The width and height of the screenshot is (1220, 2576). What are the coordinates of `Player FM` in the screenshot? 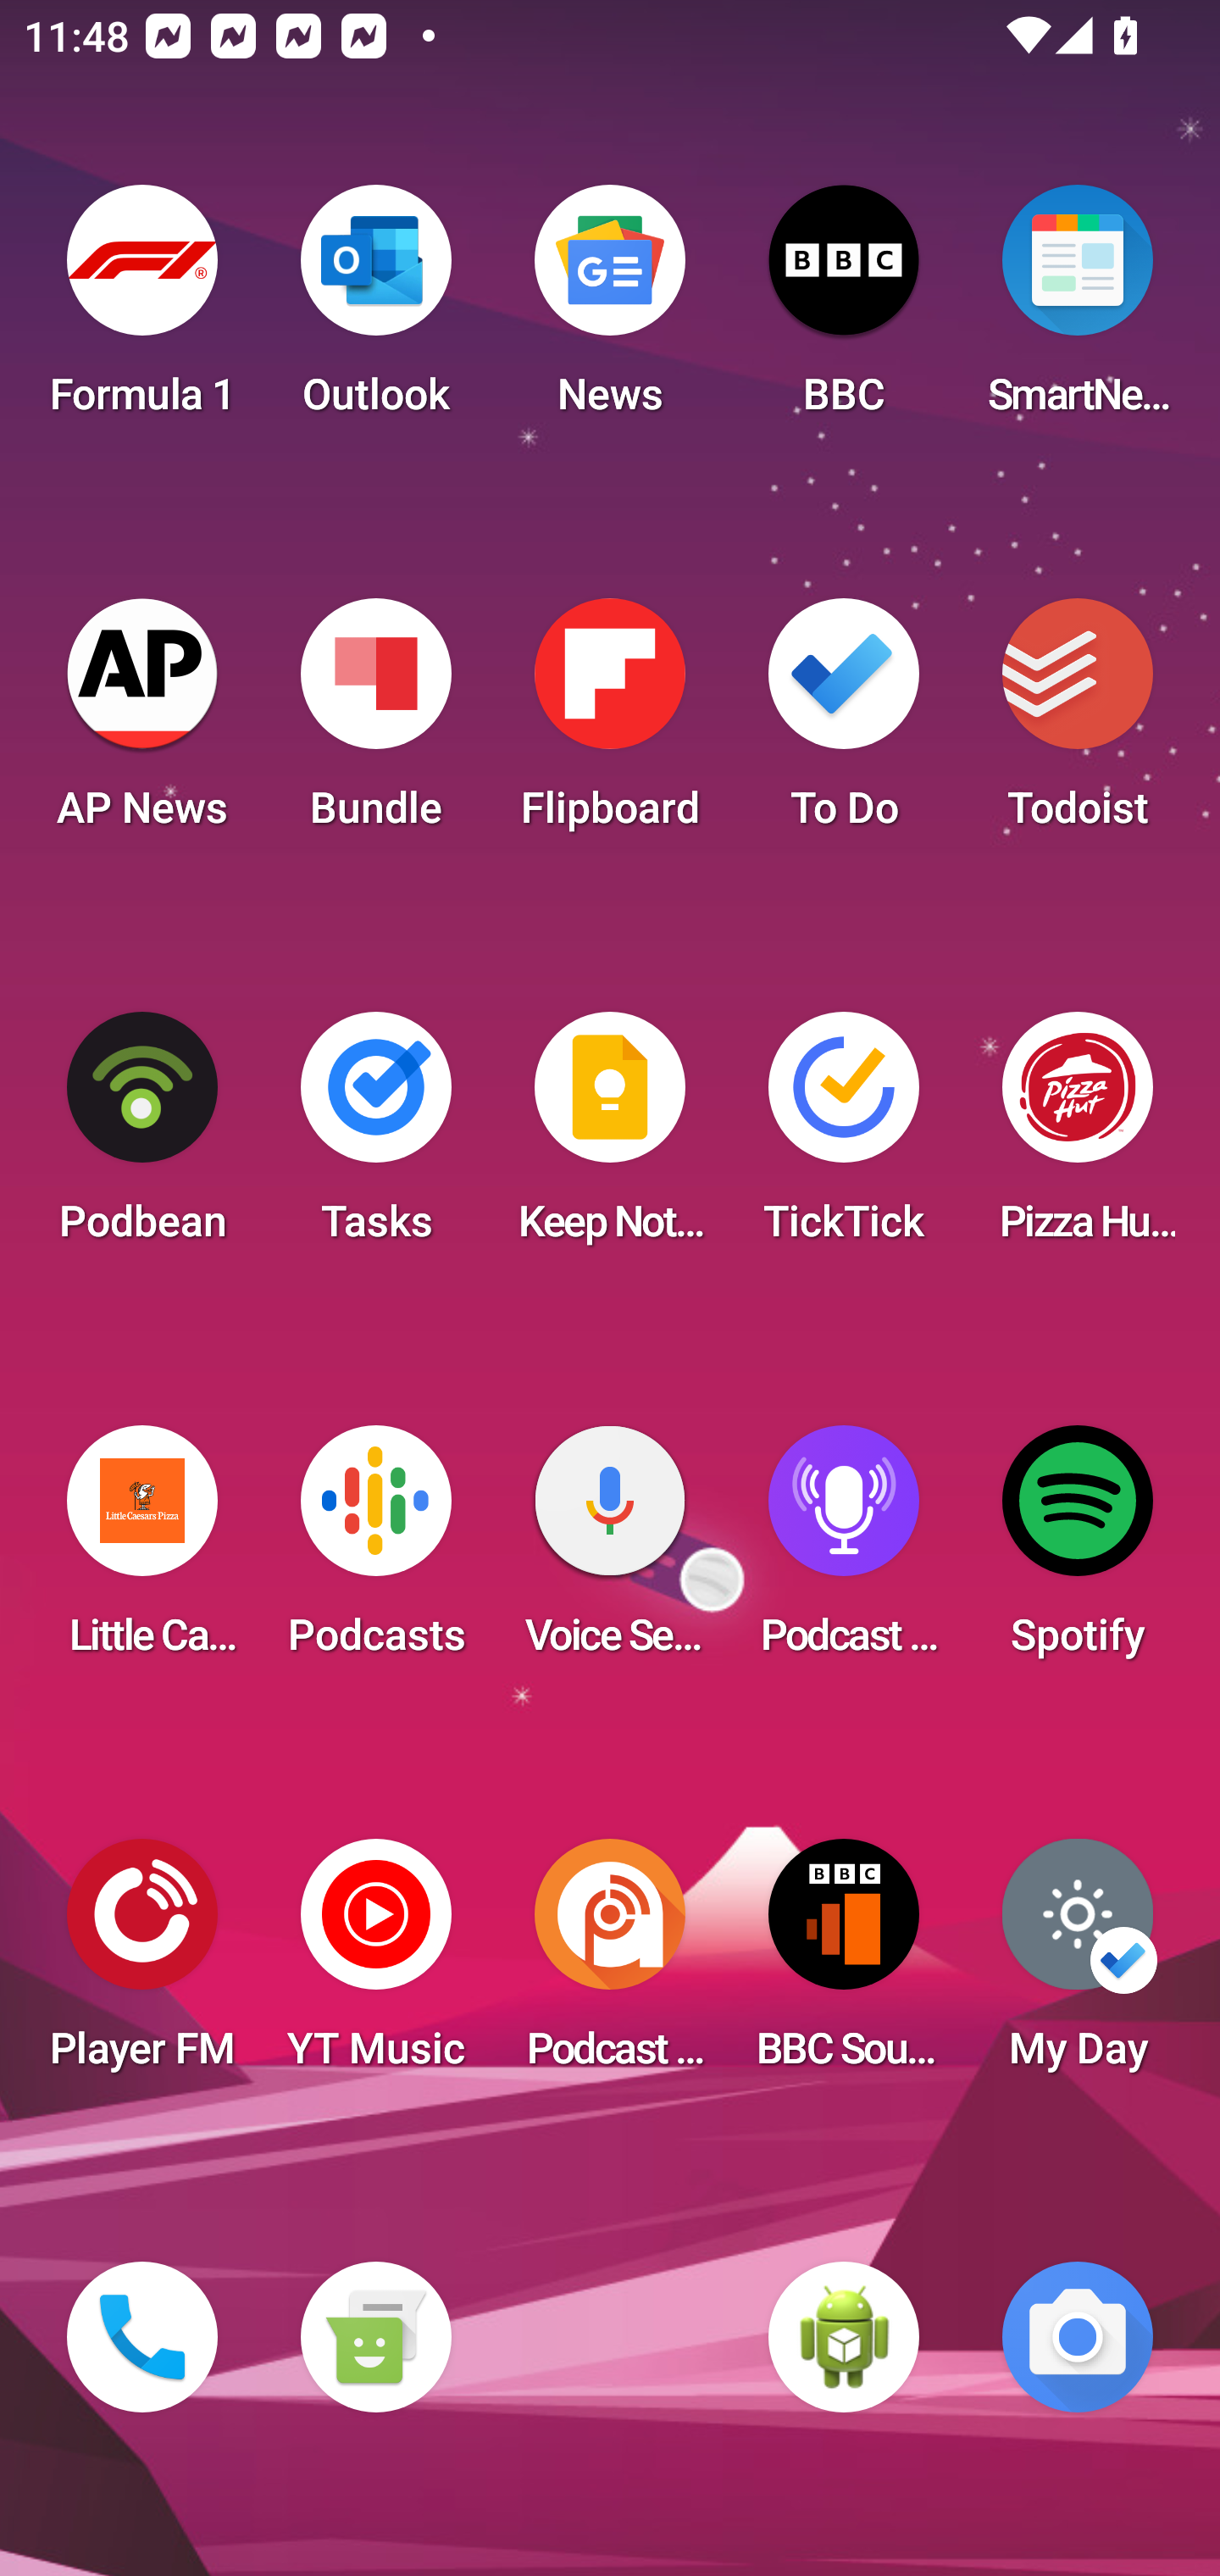 It's located at (142, 1964).